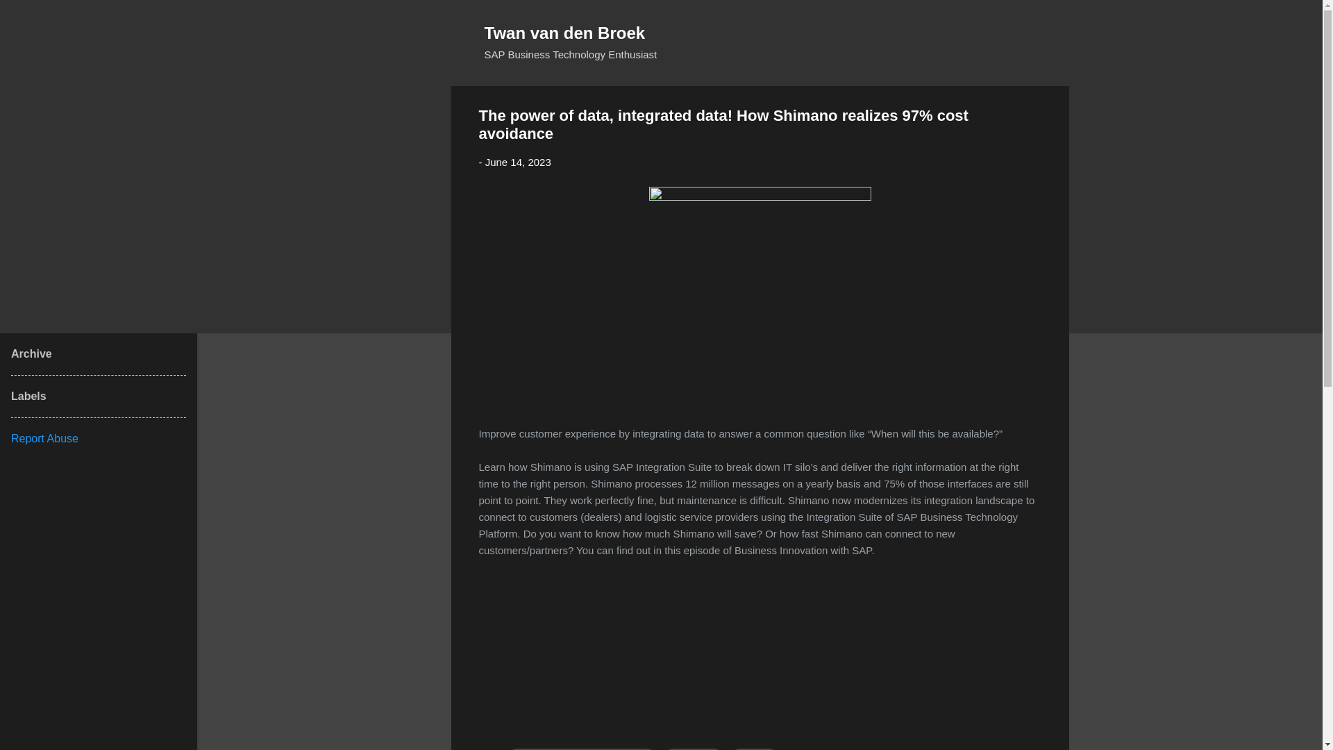 The image size is (1333, 750). What do you see at coordinates (693, 749) in the screenshot?
I see `integration` at bounding box center [693, 749].